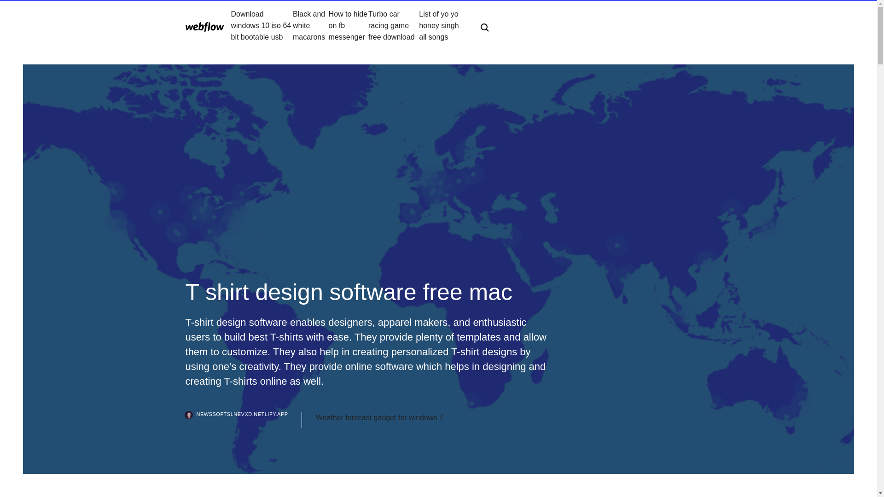 The width and height of the screenshot is (884, 497). Describe the element at coordinates (442, 25) in the screenshot. I see `List of yo yo honey singh all songs` at that location.